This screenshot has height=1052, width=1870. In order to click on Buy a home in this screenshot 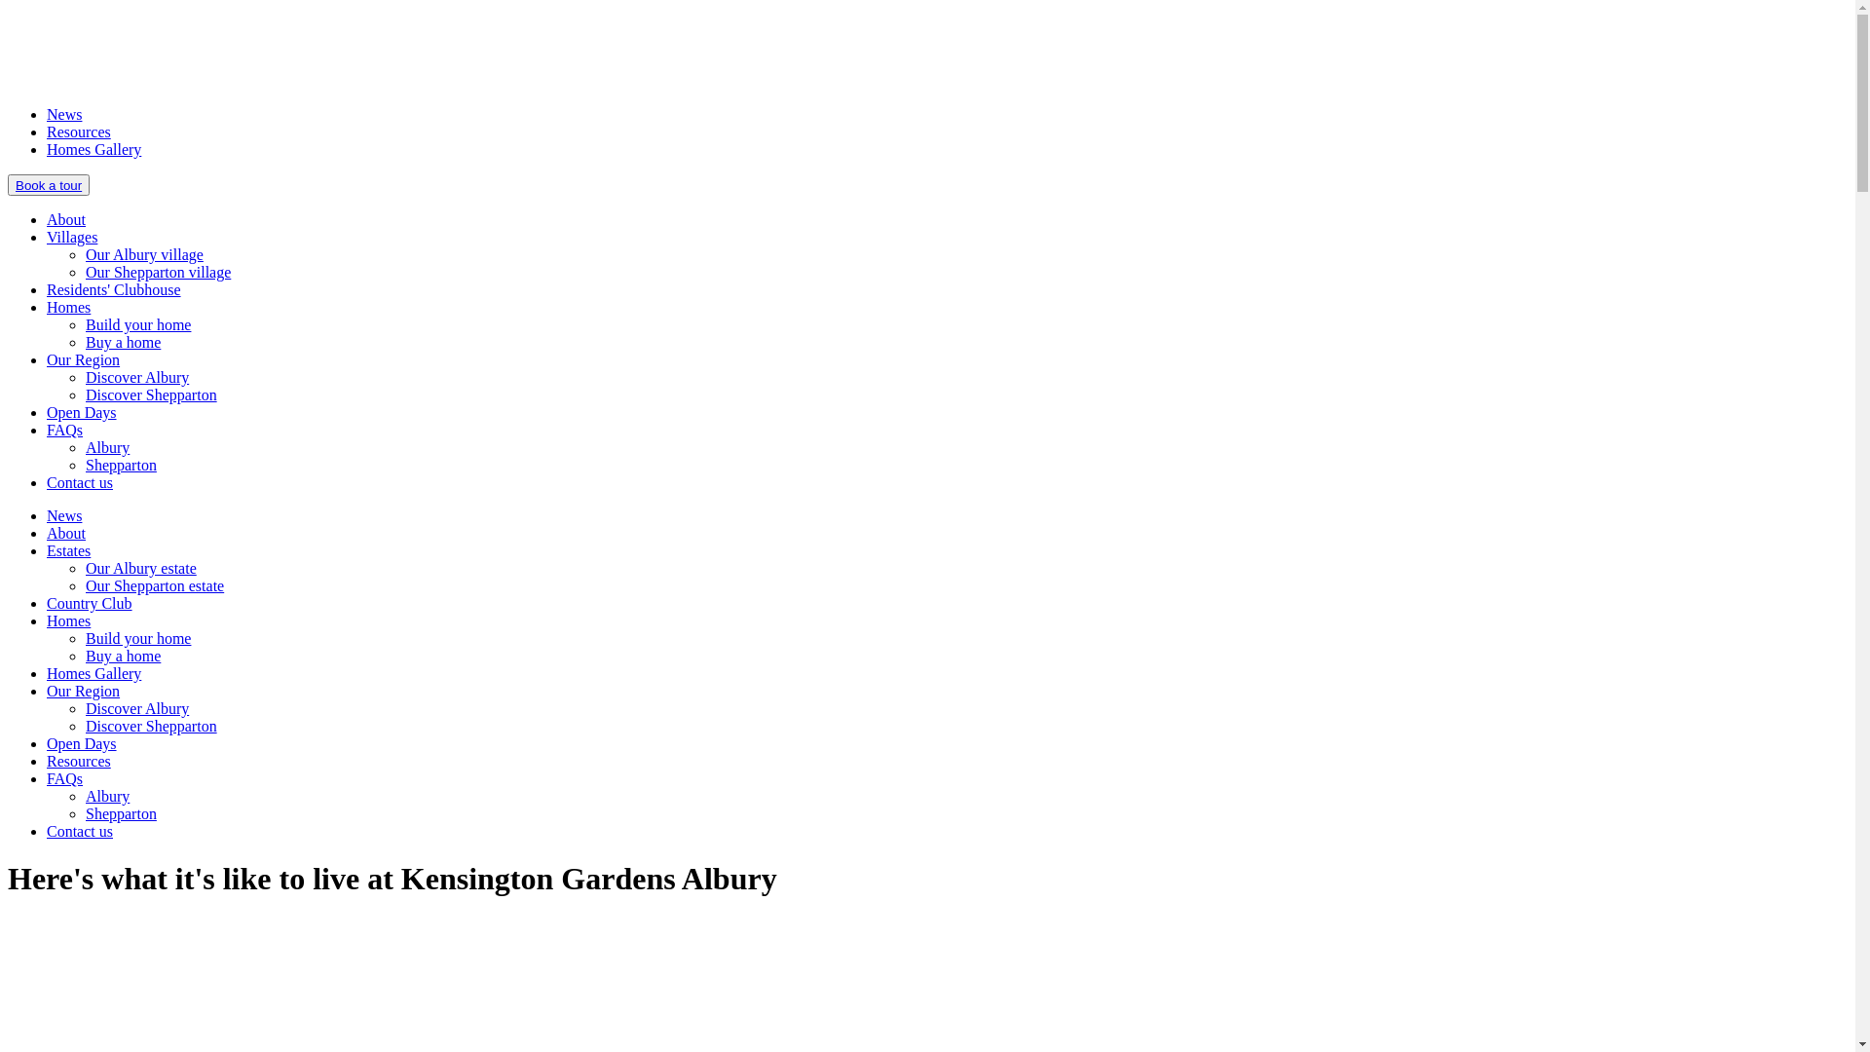, I will do `click(123, 343)`.